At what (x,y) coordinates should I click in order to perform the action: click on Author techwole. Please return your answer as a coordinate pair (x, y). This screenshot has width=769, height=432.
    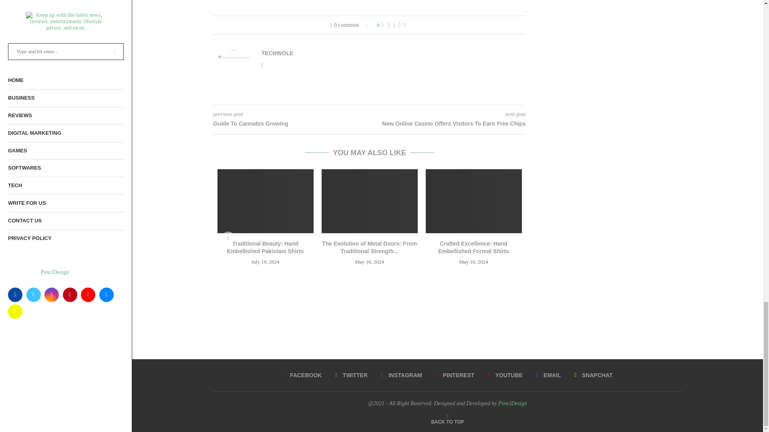
    Looking at the image, I should click on (277, 53).